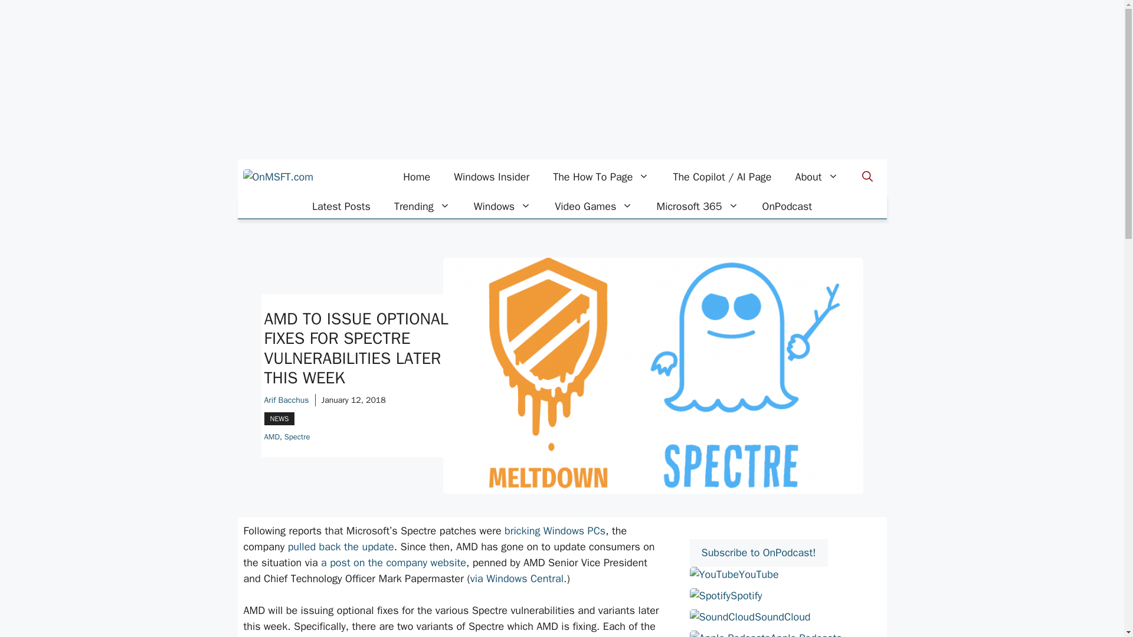 The width and height of the screenshot is (1133, 637). Describe the element at coordinates (423, 206) in the screenshot. I see `Trending` at that location.